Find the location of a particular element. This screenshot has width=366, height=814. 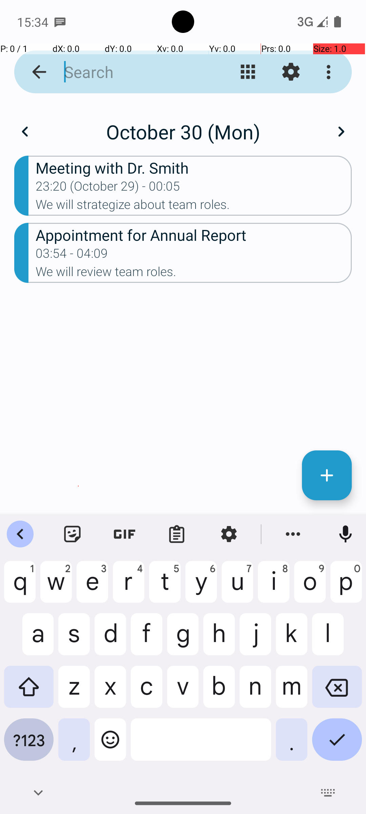

We will review team roles. is located at coordinates (194, 273).